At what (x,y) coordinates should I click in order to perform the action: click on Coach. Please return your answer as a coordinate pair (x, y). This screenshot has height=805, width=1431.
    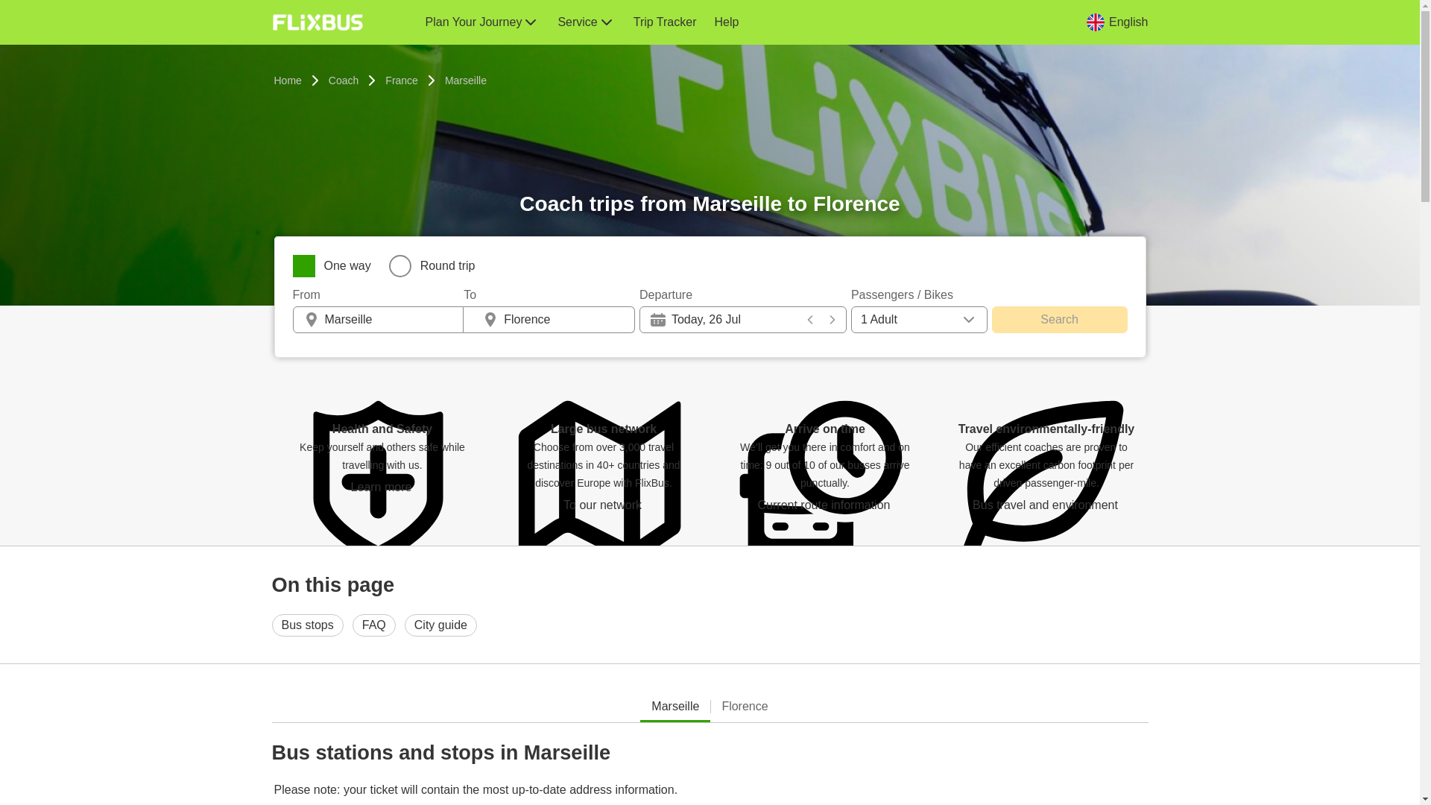
    Looking at the image, I should click on (343, 80).